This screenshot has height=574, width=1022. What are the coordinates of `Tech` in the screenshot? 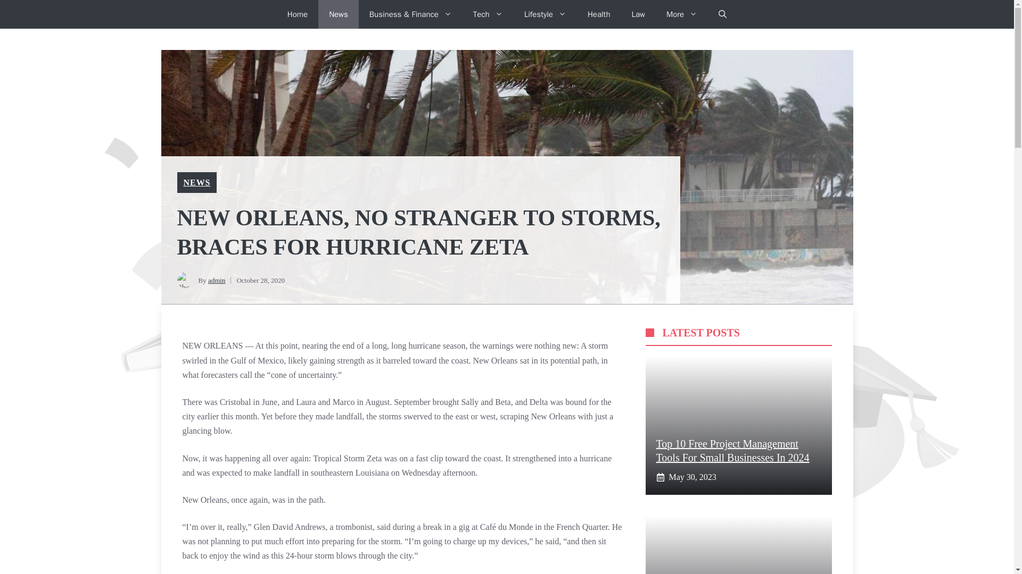 It's located at (488, 14).